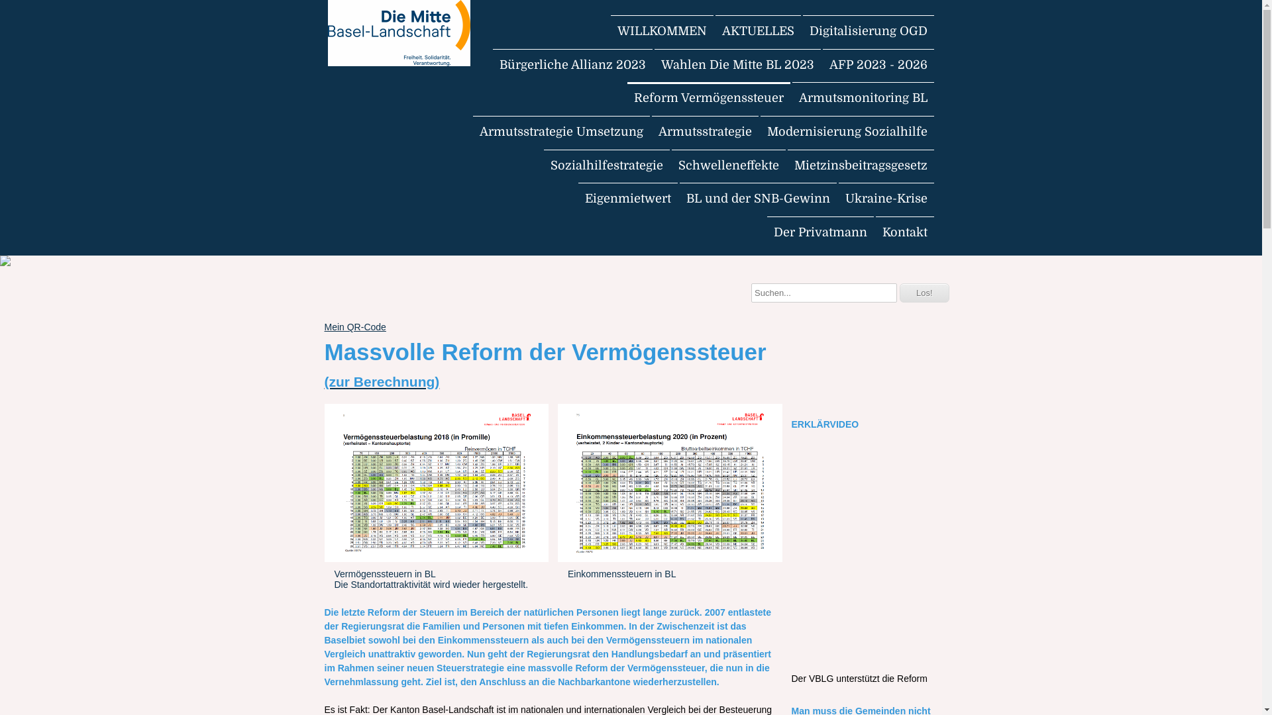 Image resolution: width=1272 pixels, height=715 pixels. What do you see at coordinates (878, 65) in the screenshot?
I see `AFP 2023 - 2026` at bounding box center [878, 65].